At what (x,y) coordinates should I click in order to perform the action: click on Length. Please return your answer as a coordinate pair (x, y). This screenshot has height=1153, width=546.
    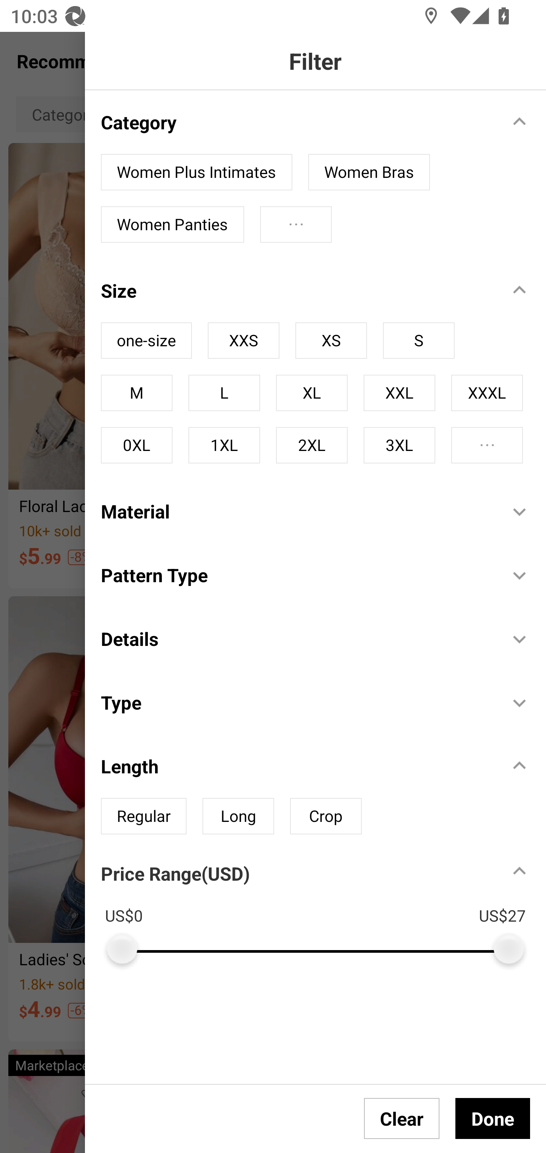
    Looking at the image, I should click on (297, 766).